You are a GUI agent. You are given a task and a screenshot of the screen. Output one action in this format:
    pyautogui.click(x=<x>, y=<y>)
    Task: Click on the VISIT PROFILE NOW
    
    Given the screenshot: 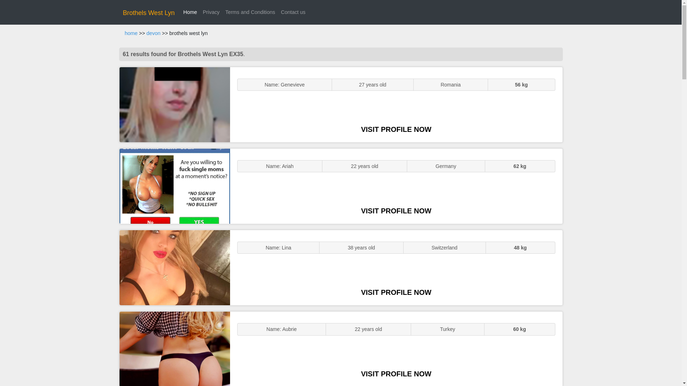 What is the action you would take?
    pyautogui.click(x=396, y=211)
    